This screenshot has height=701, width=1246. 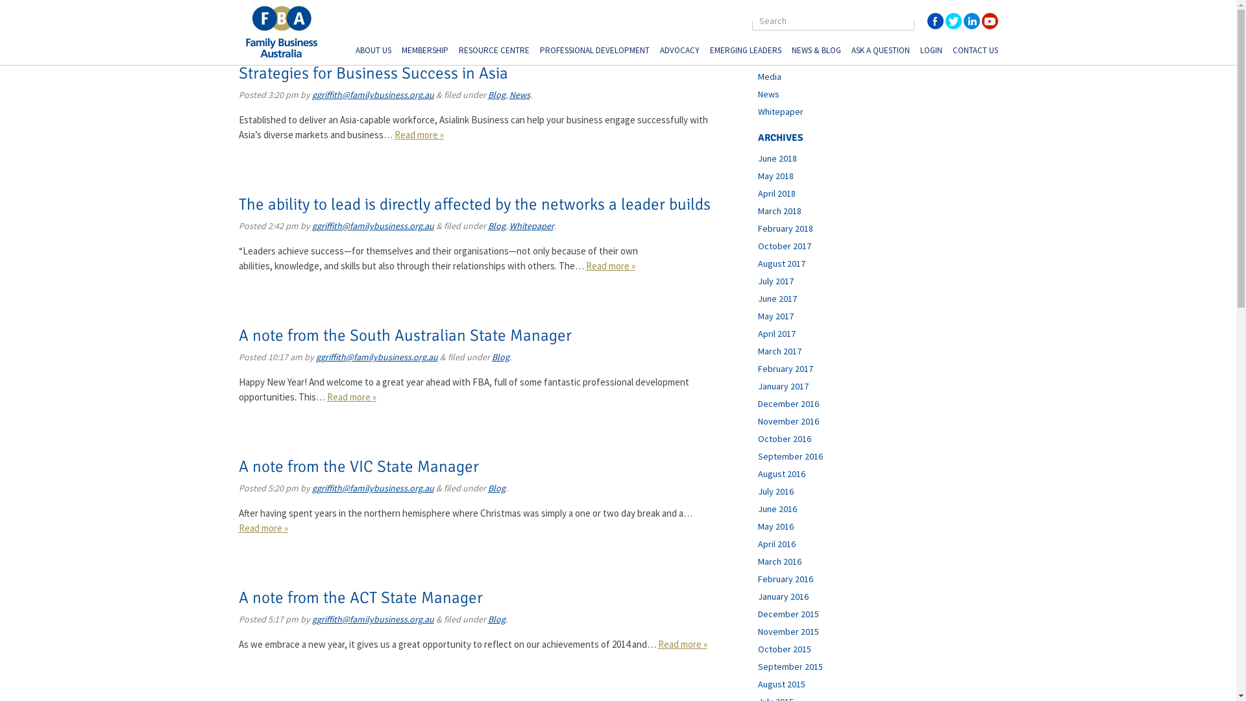 What do you see at coordinates (788, 421) in the screenshot?
I see `November 2016` at bounding box center [788, 421].